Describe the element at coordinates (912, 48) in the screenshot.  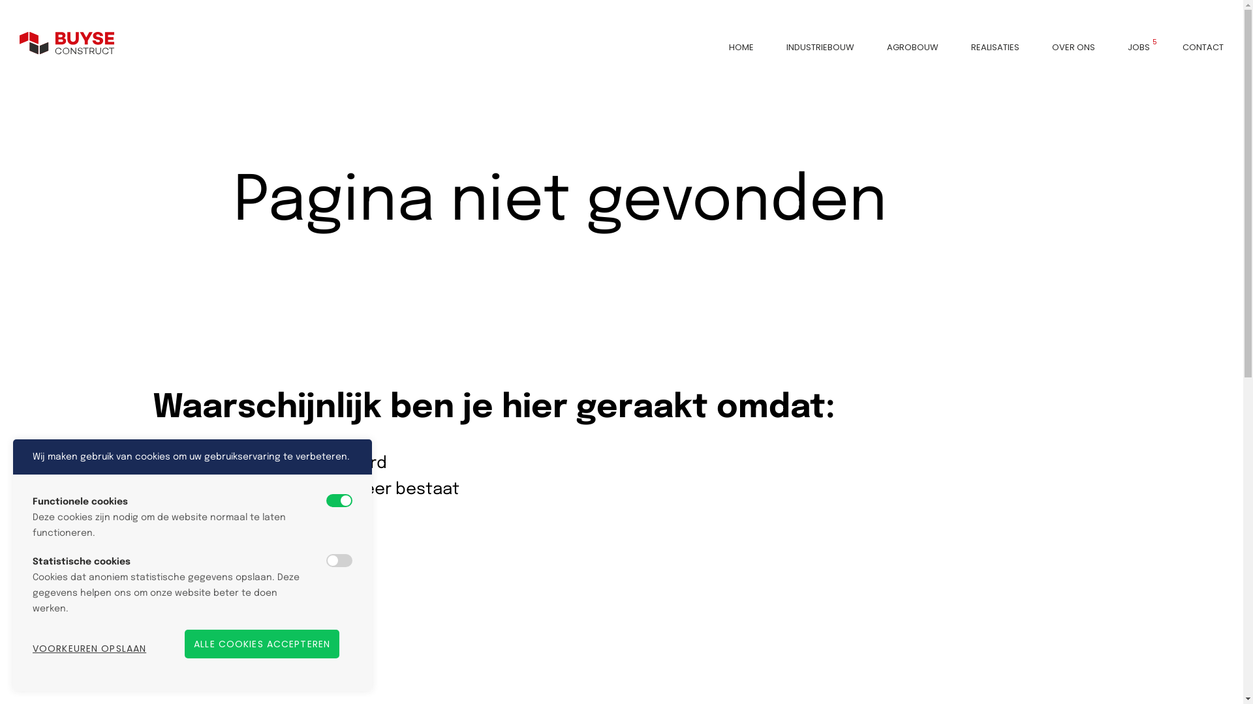
I see `AGROBOUW` at that location.